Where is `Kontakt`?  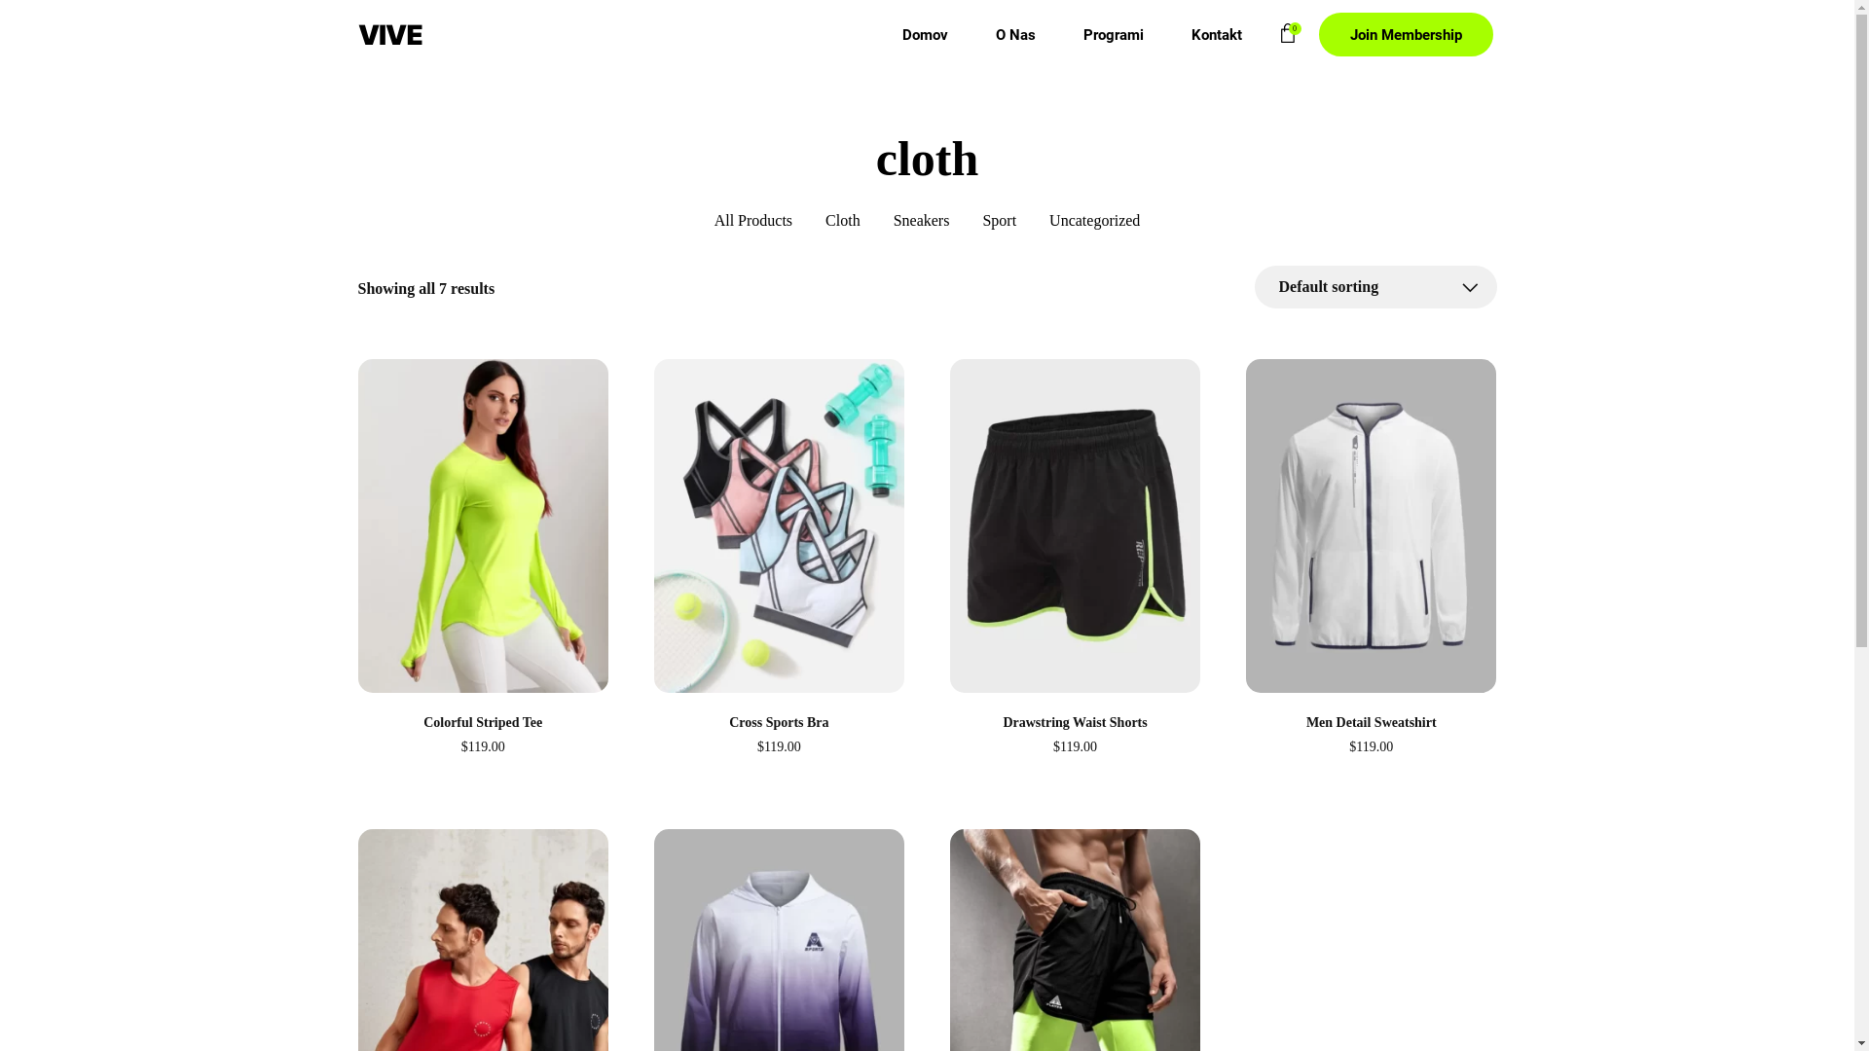
Kontakt is located at coordinates (1217, 35).